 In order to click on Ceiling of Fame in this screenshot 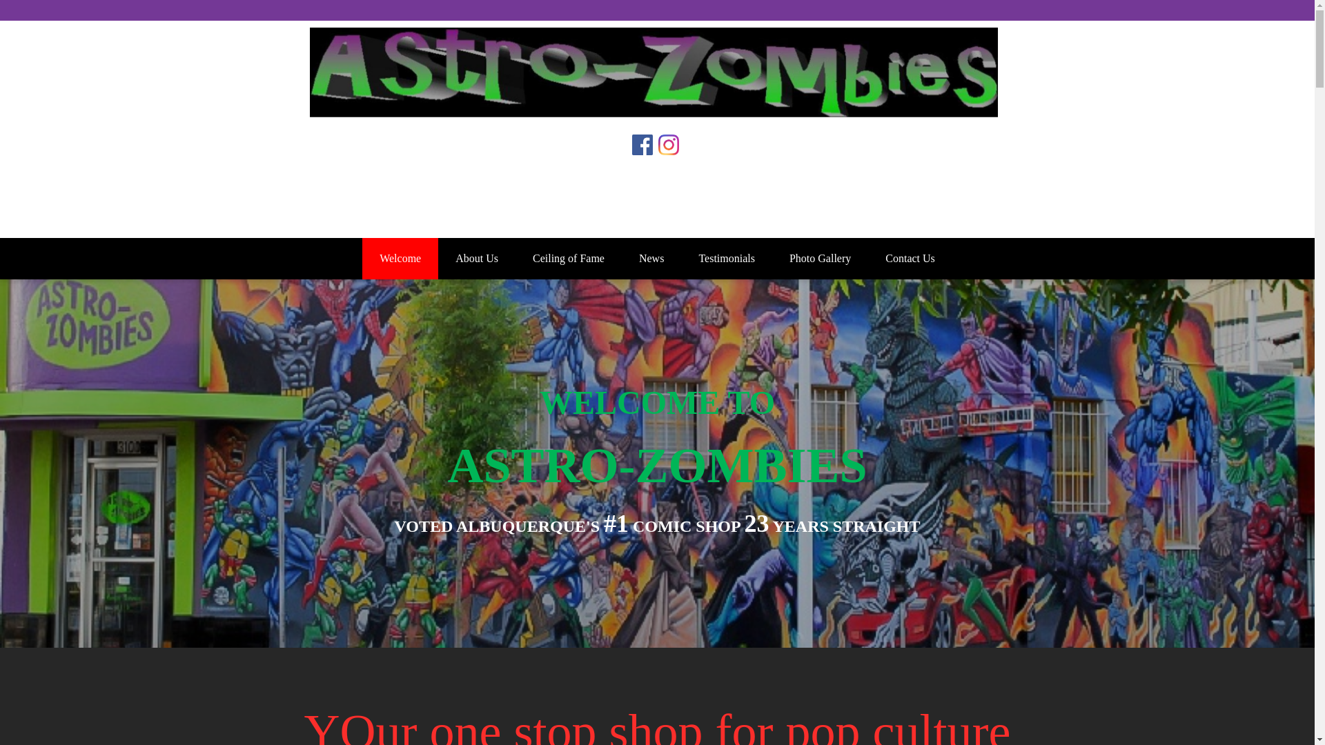, I will do `click(568, 258)`.